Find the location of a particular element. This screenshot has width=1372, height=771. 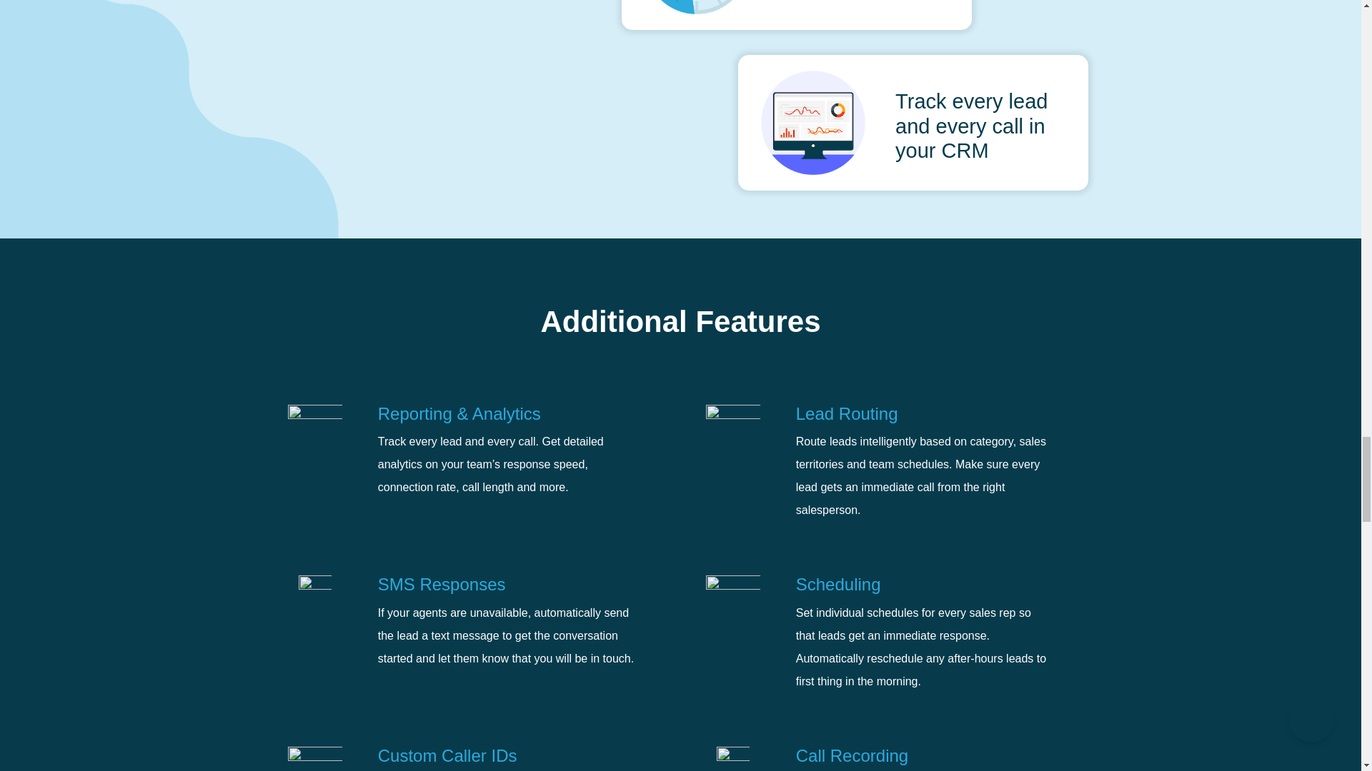

routing is located at coordinates (733, 431).